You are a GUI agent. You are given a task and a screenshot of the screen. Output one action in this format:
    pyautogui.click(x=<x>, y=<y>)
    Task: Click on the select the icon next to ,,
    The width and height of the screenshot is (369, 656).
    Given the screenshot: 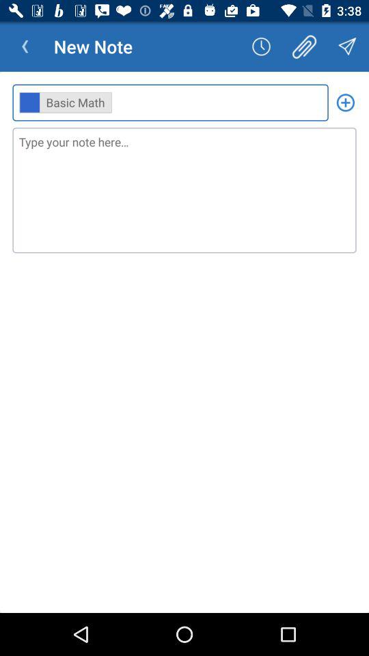 What is the action you would take?
    pyautogui.click(x=346, y=102)
    